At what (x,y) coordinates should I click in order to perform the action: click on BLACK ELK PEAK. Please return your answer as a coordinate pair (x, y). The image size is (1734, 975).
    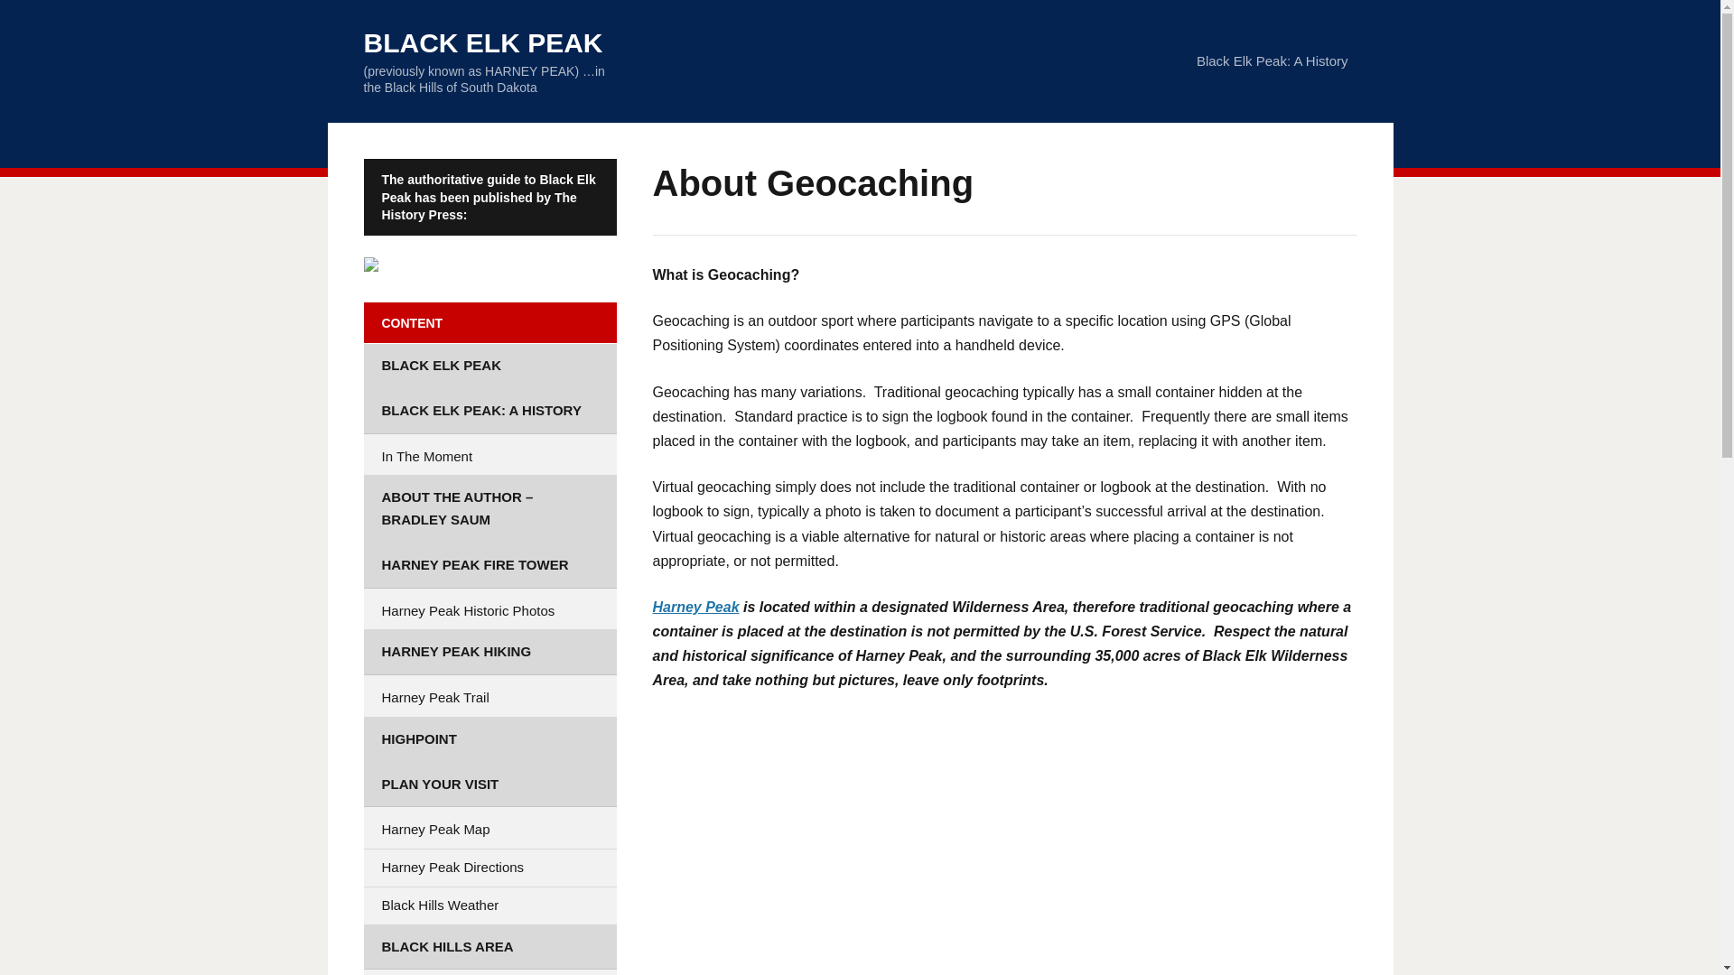
    Looking at the image, I should click on (482, 42).